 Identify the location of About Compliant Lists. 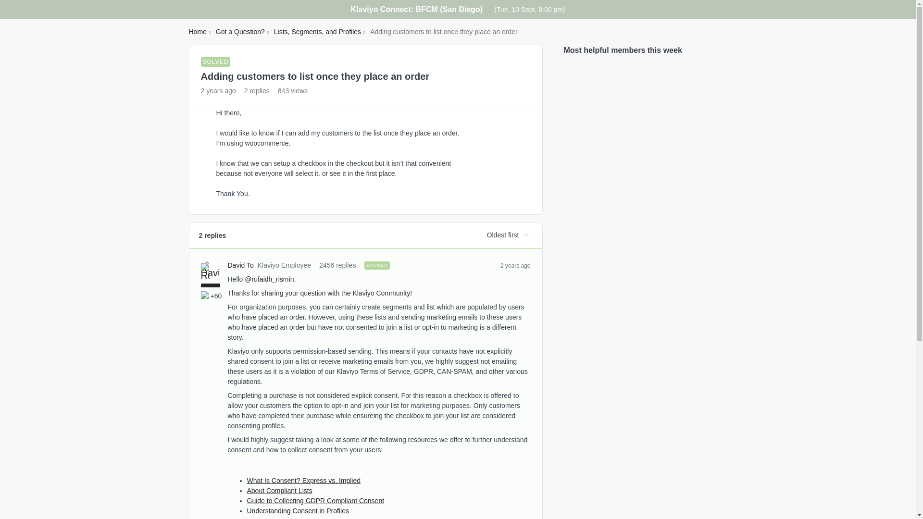
(280, 490).